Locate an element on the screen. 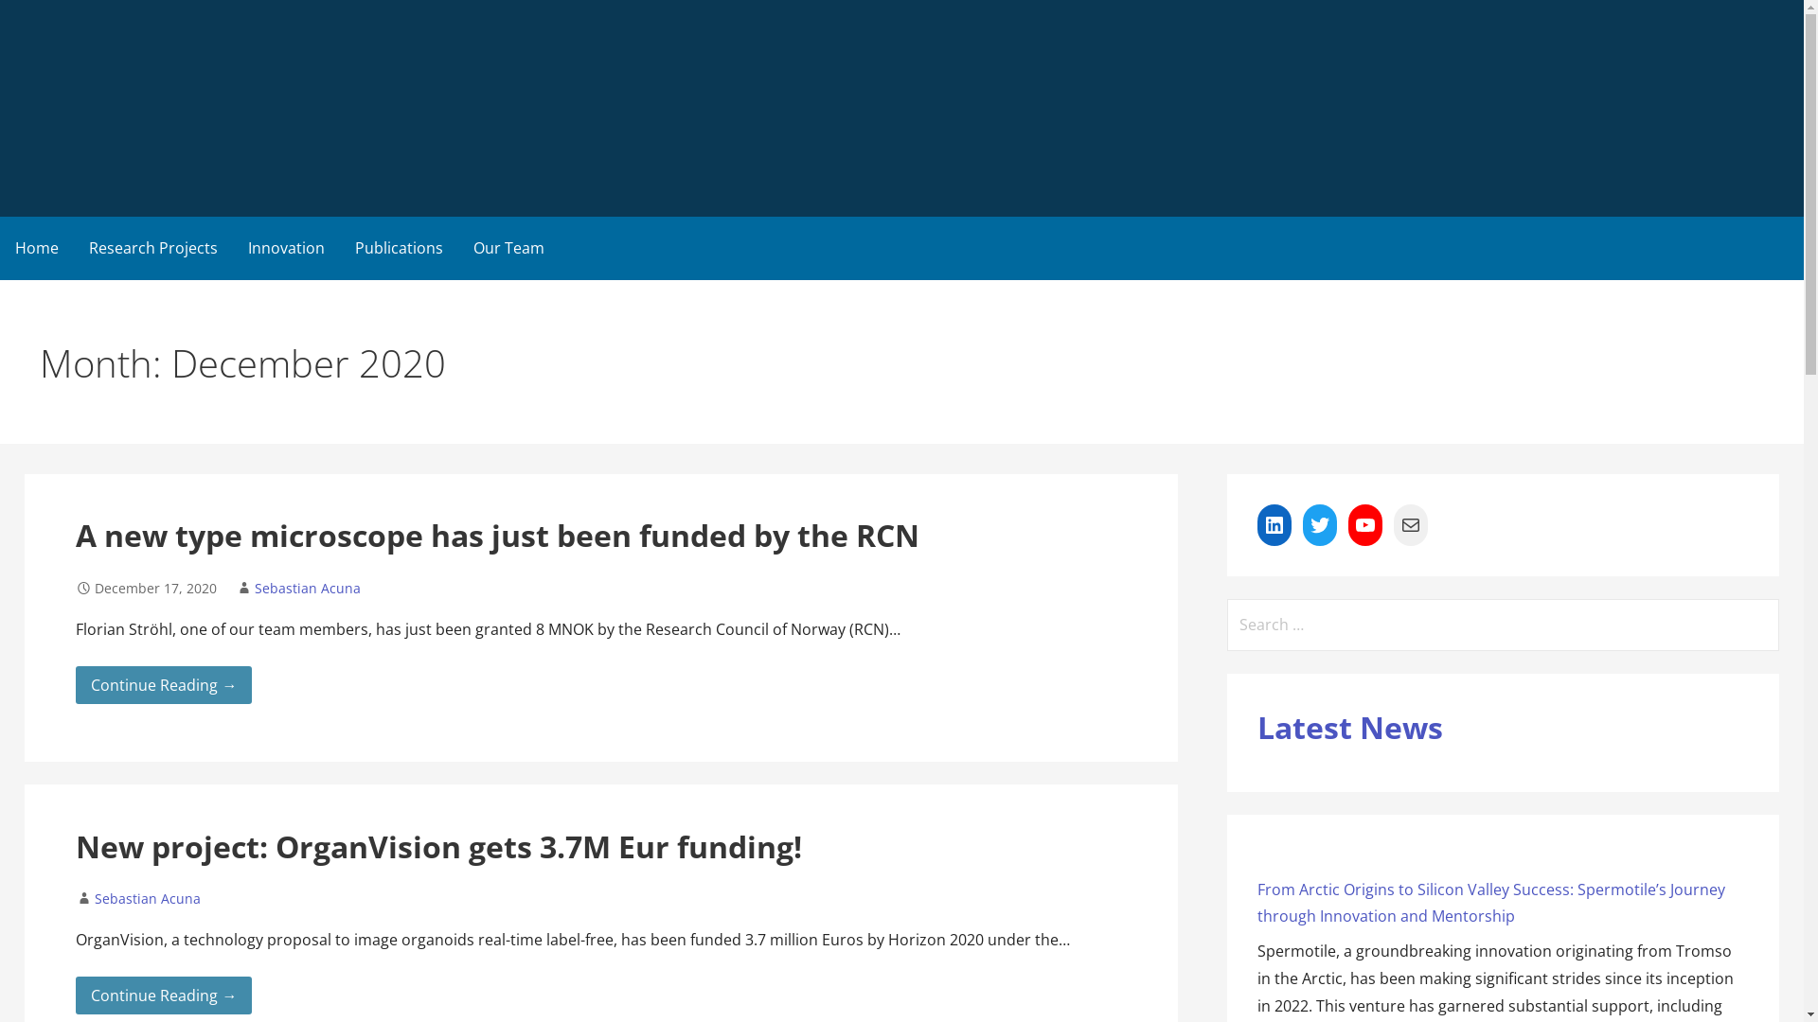 The width and height of the screenshot is (1818, 1022). New project: OrganVision gets 3.7M Eur funding! is located at coordinates (439, 846).